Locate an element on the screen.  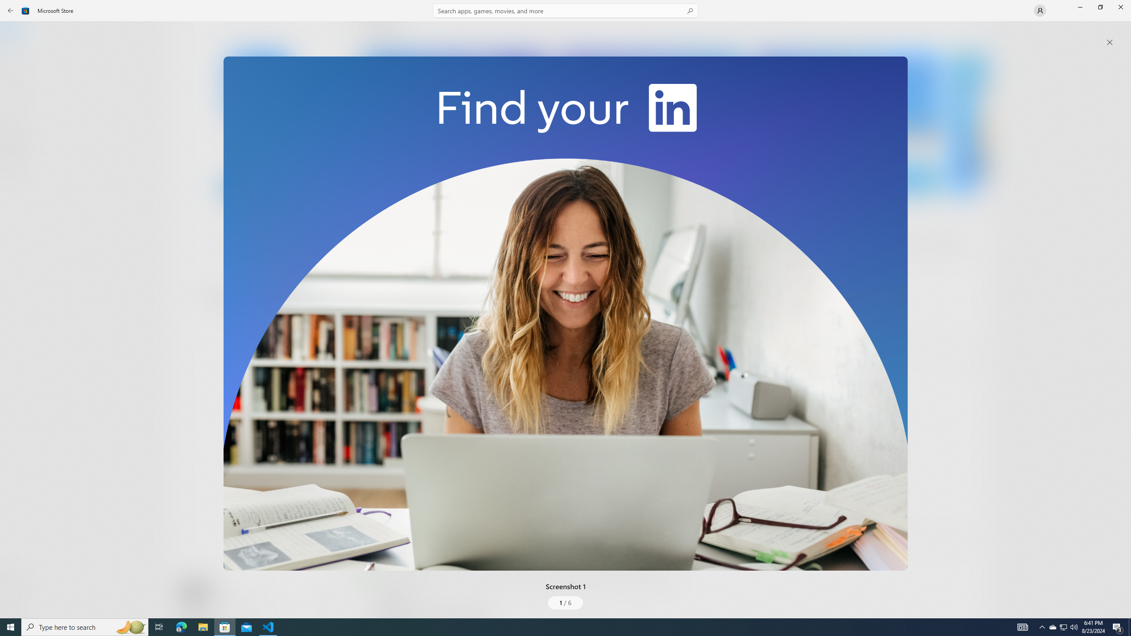
AI Hub is located at coordinates (16, 172).